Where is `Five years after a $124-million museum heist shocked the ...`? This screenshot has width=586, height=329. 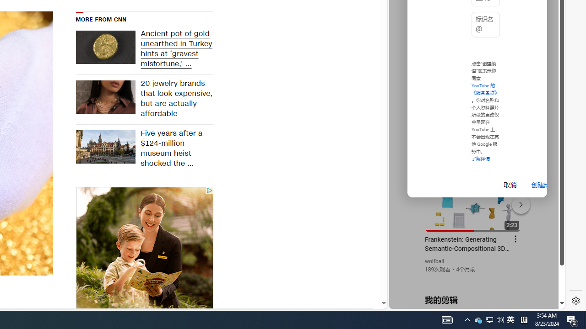
Five years after a $124-million museum heist shocked the ... is located at coordinates (174, 149).